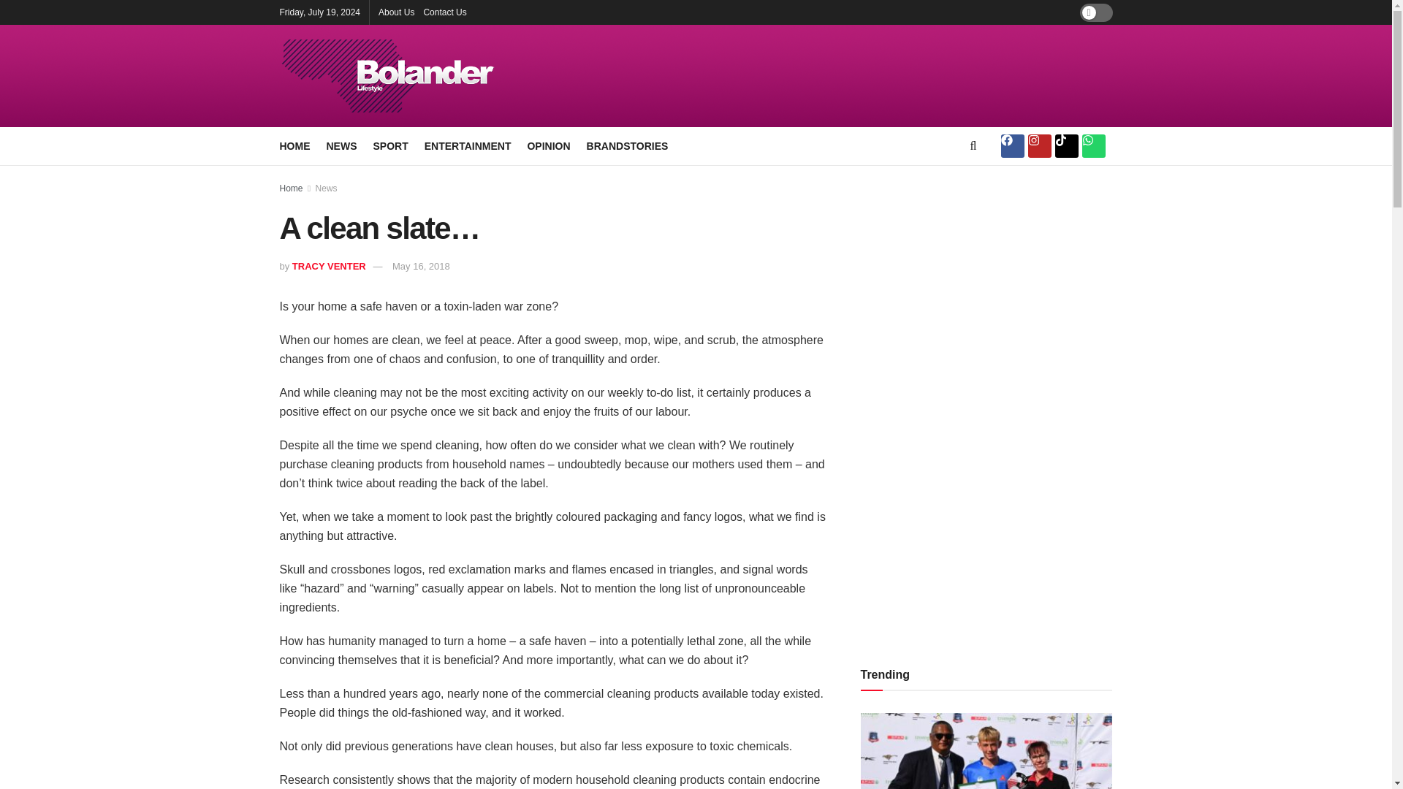 The height and width of the screenshot is (789, 1403). I want to click on News, so click(327, 188).